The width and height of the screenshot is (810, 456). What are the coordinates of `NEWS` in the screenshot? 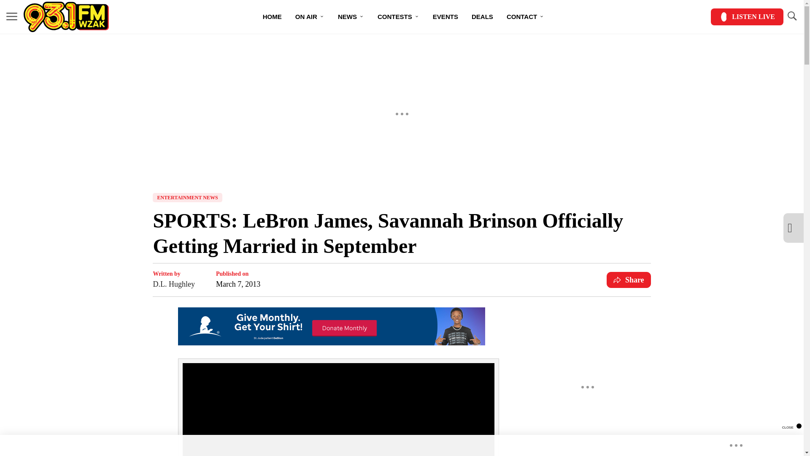 It's located at (351, 17).